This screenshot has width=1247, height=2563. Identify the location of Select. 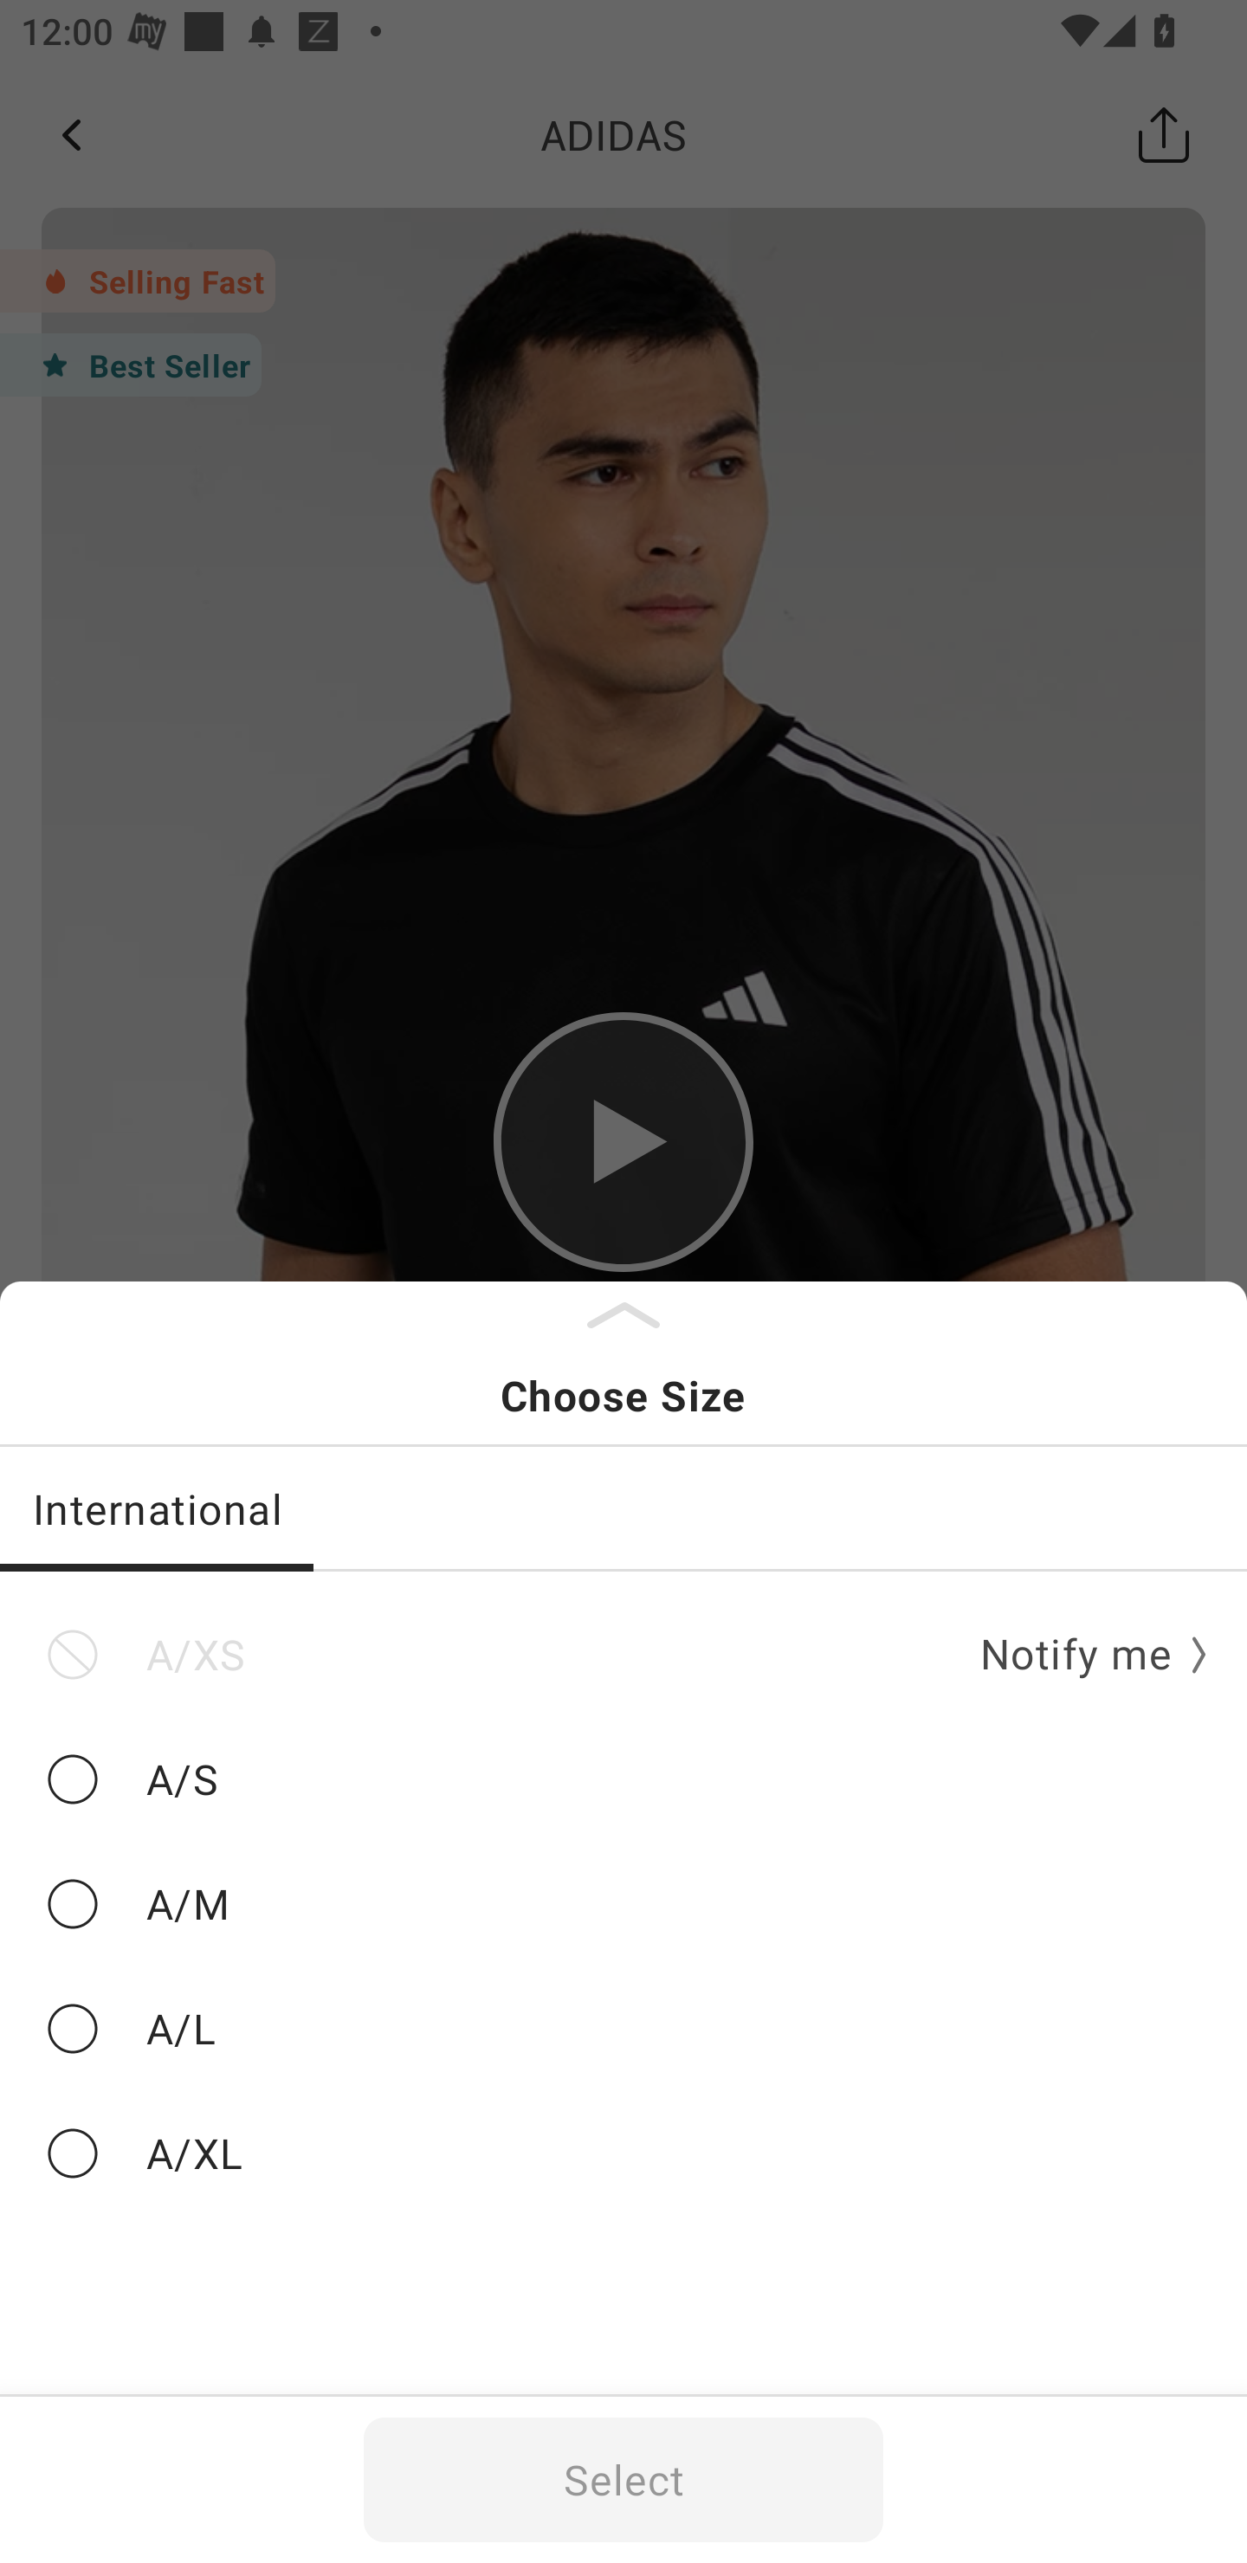
(623, 2480).